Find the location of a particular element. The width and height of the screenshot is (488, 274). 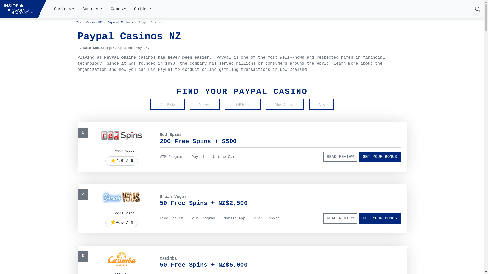

Games is located at coordinates (118, 9).